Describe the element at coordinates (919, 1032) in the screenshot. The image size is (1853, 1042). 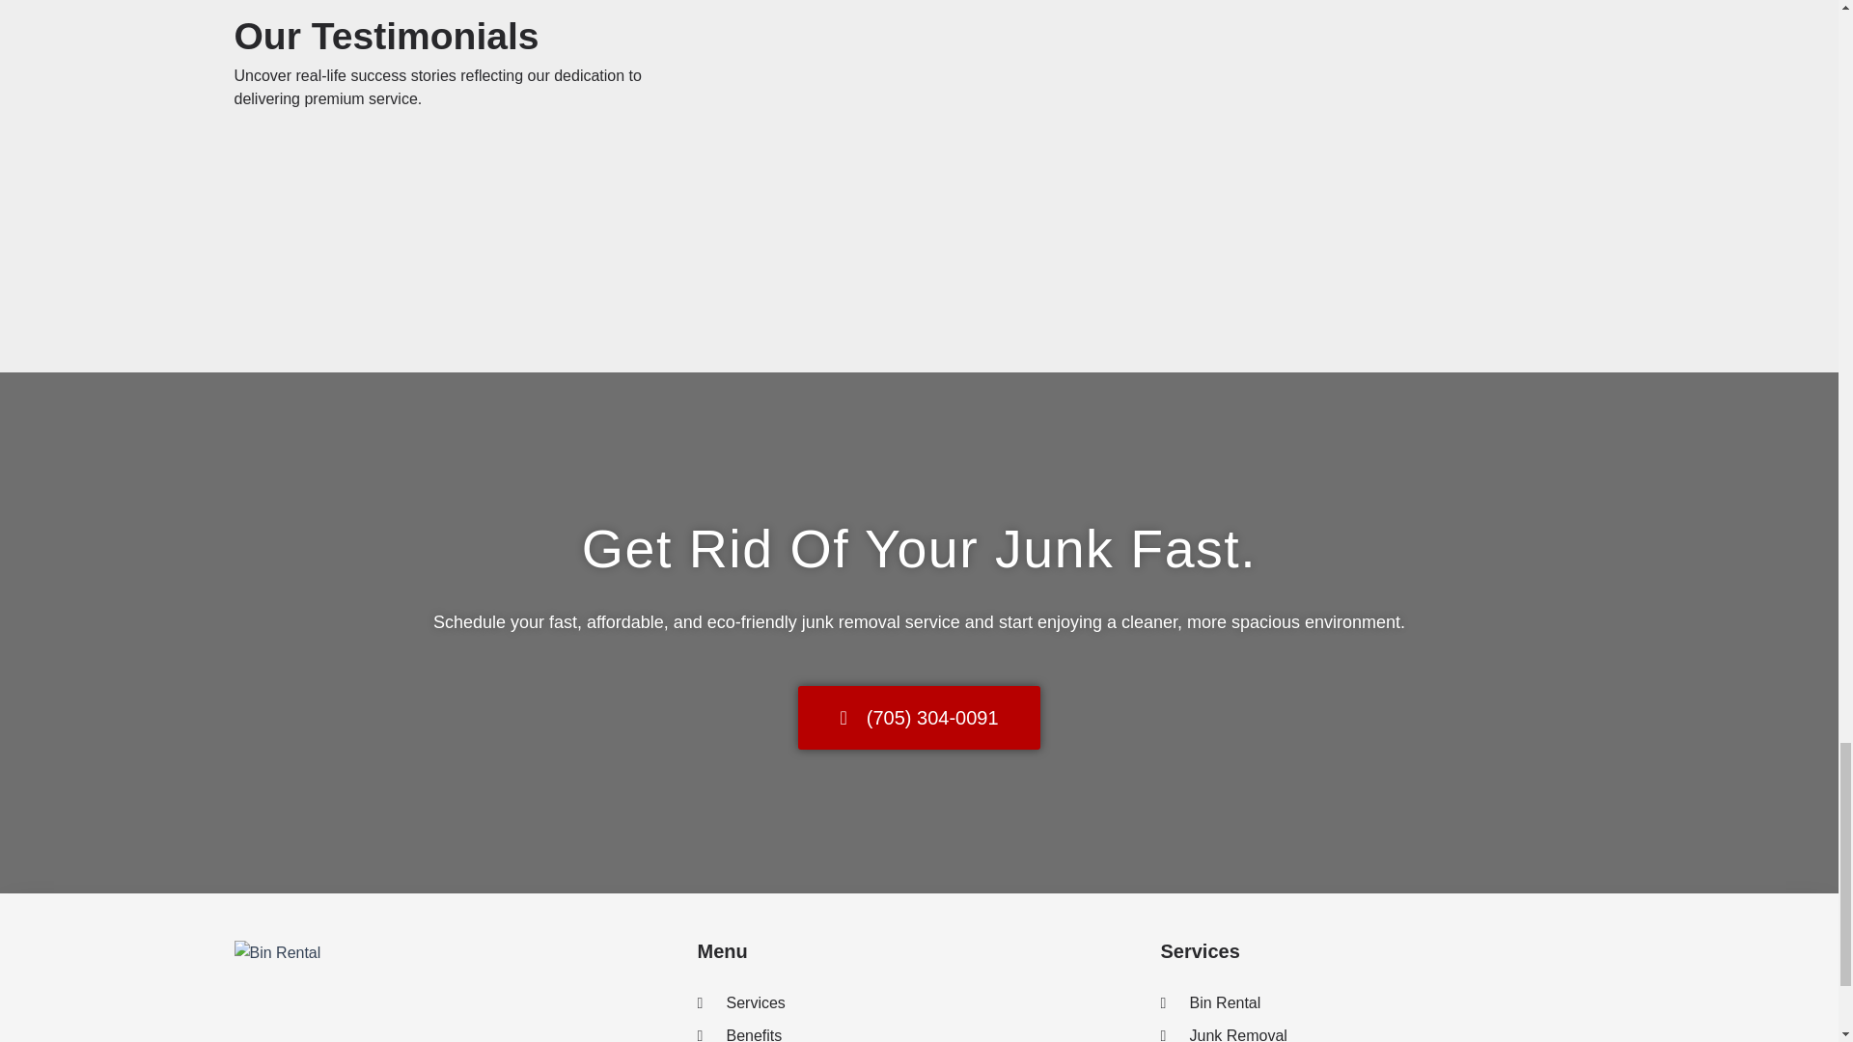
I see `Benefits` at that location.